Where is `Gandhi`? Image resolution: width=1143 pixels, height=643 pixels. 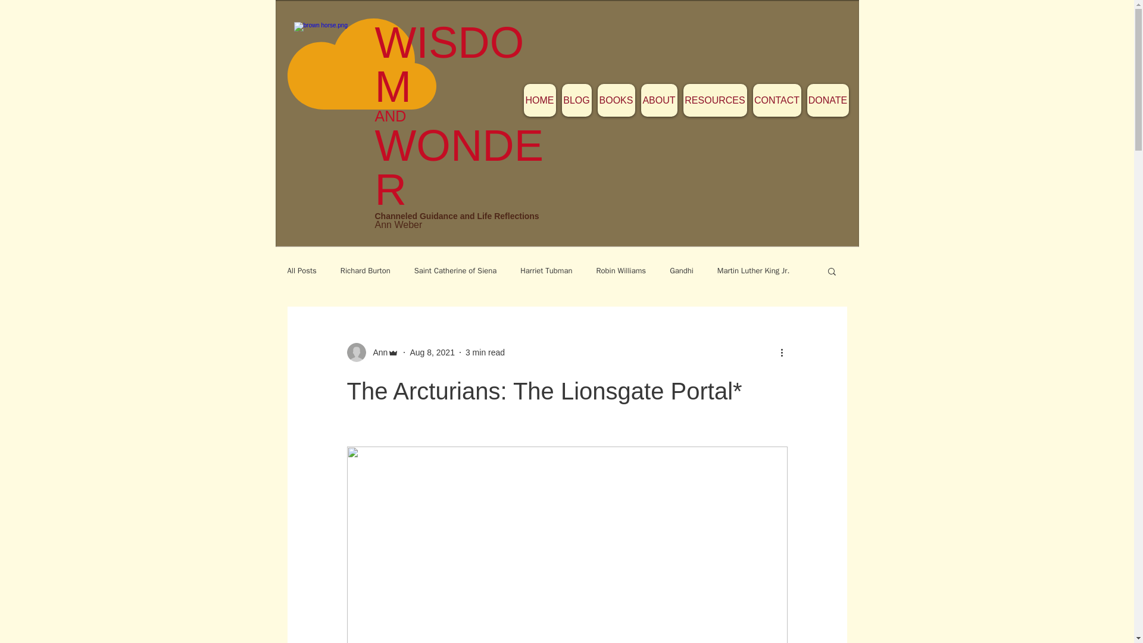
Gandhi is located at coordinates (682, 271).